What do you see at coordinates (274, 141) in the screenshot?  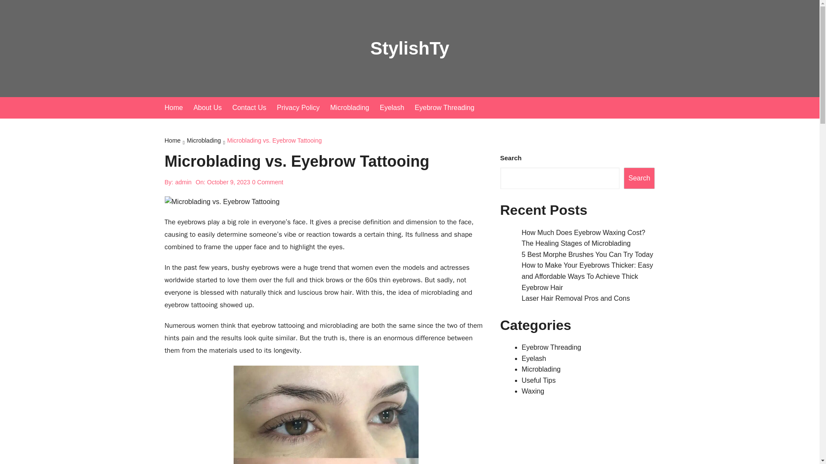 I see `Microblading vs. Eyebrow Tattooing` at bounding box center [274, 141].